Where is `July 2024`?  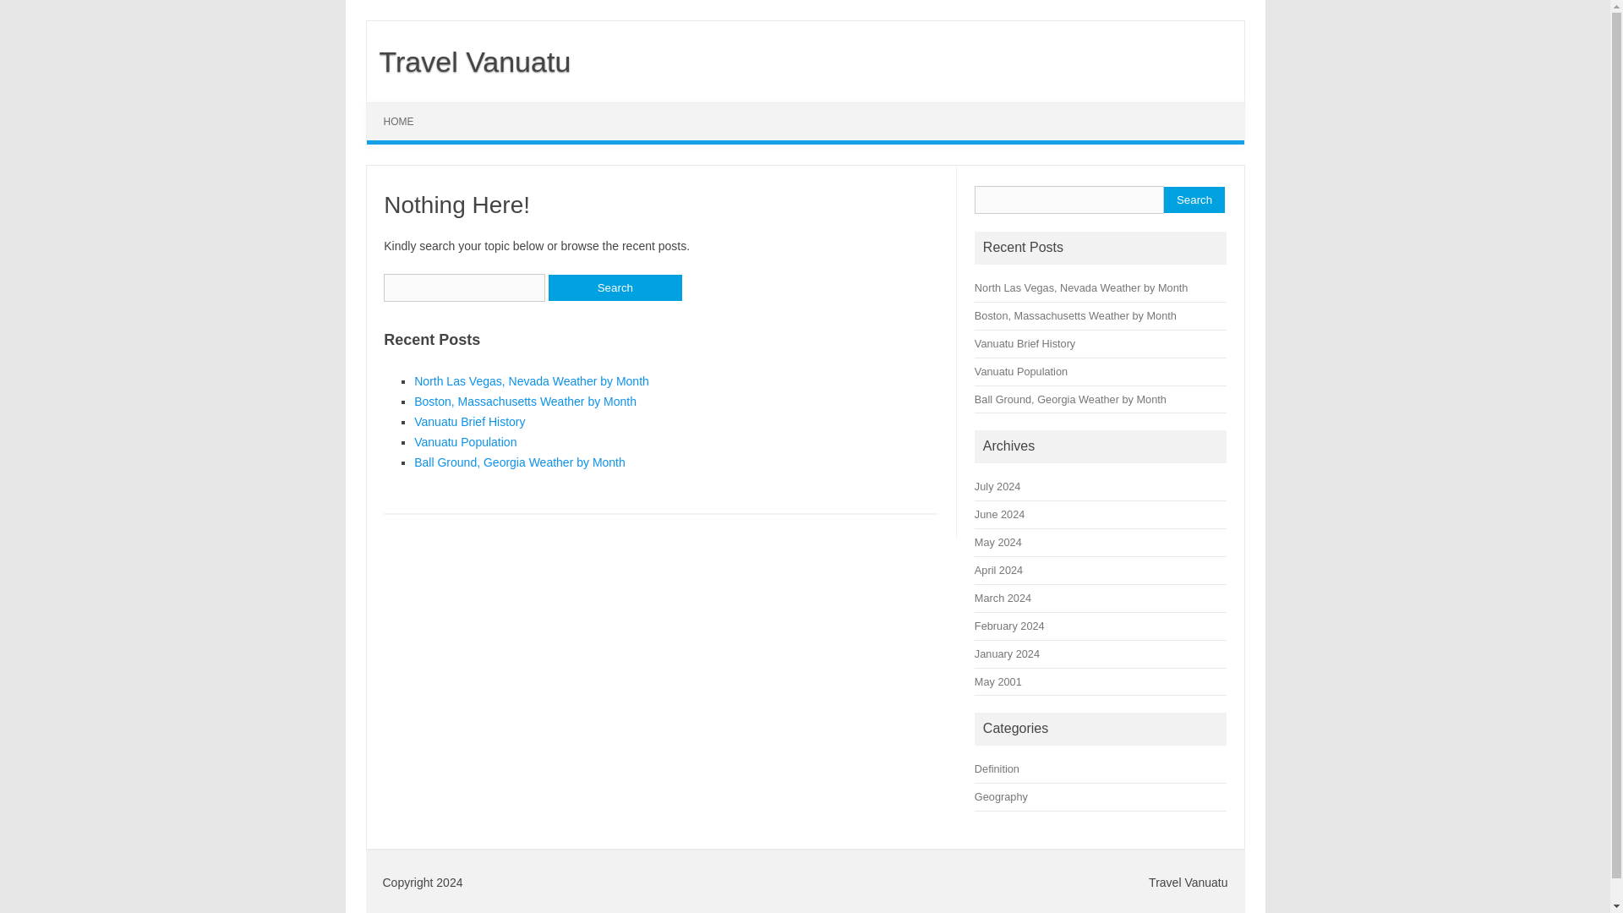
July 2024 is located at coordinates (997, 487).